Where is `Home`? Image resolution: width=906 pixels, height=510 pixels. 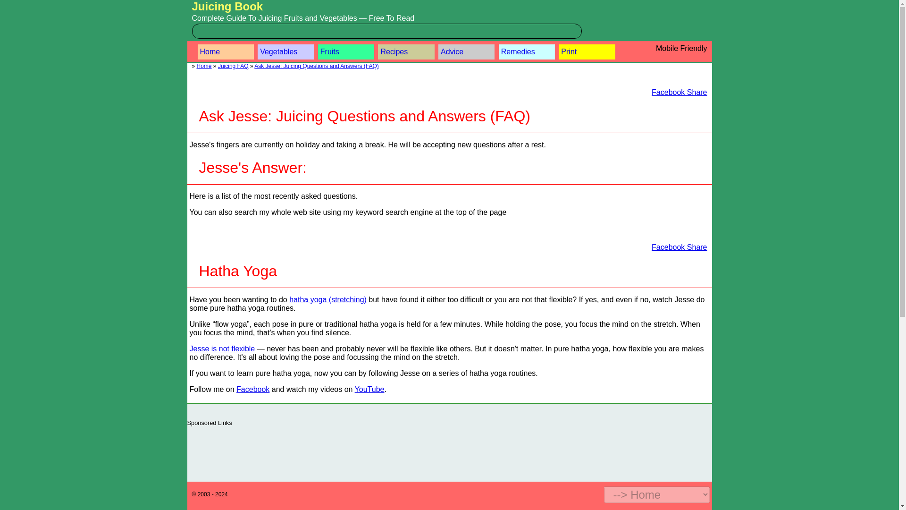 Home is located at coordinates (226, 52).